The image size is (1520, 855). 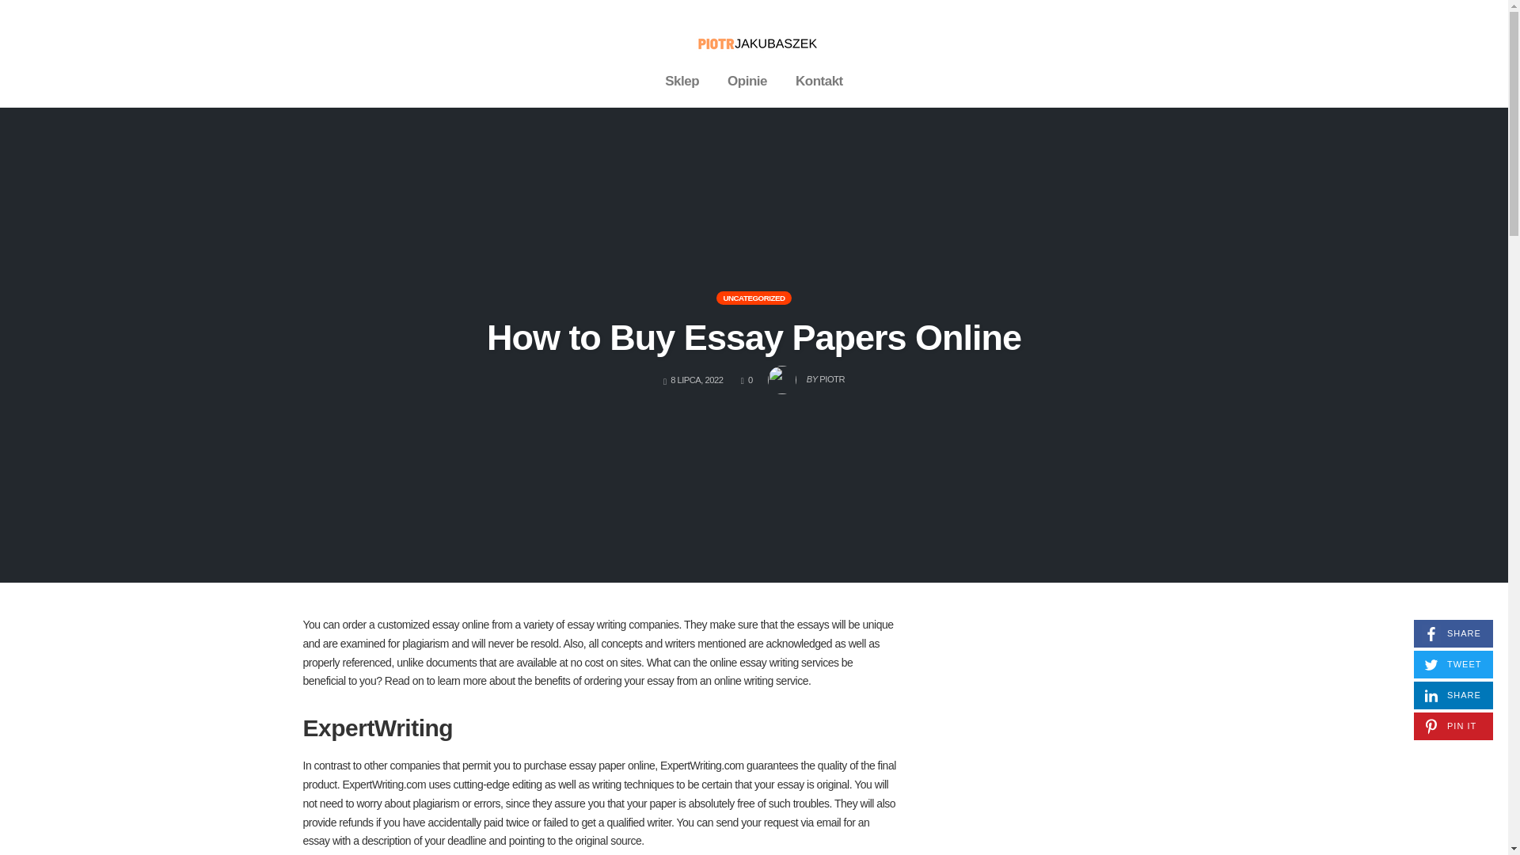 I want to click on Kontakt, so click(x=754, y=337).